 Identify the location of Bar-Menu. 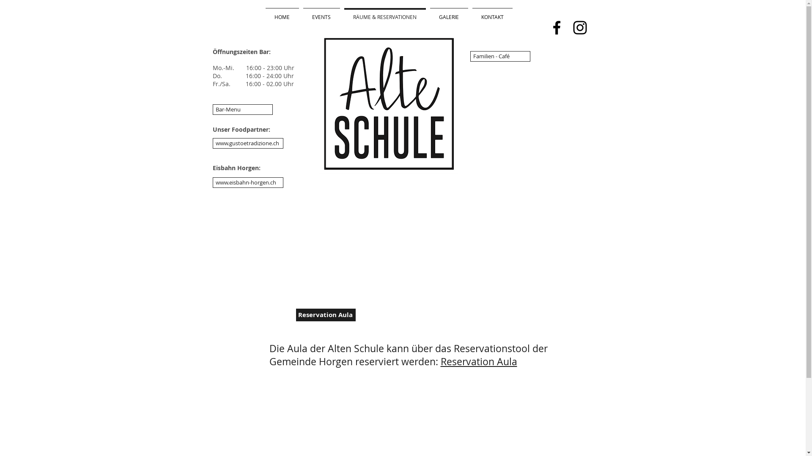
(242, 110).